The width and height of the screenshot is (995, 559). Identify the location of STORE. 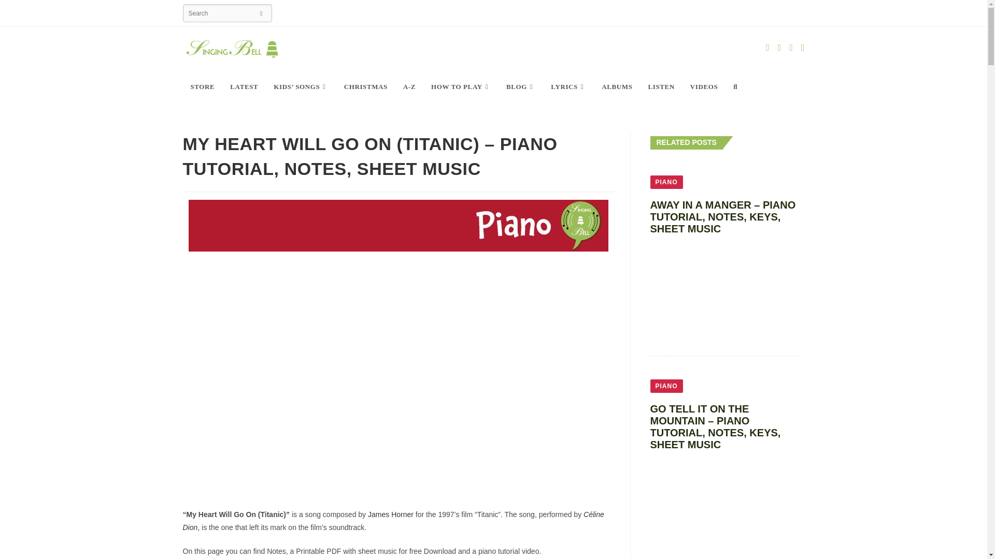
(202, 87).